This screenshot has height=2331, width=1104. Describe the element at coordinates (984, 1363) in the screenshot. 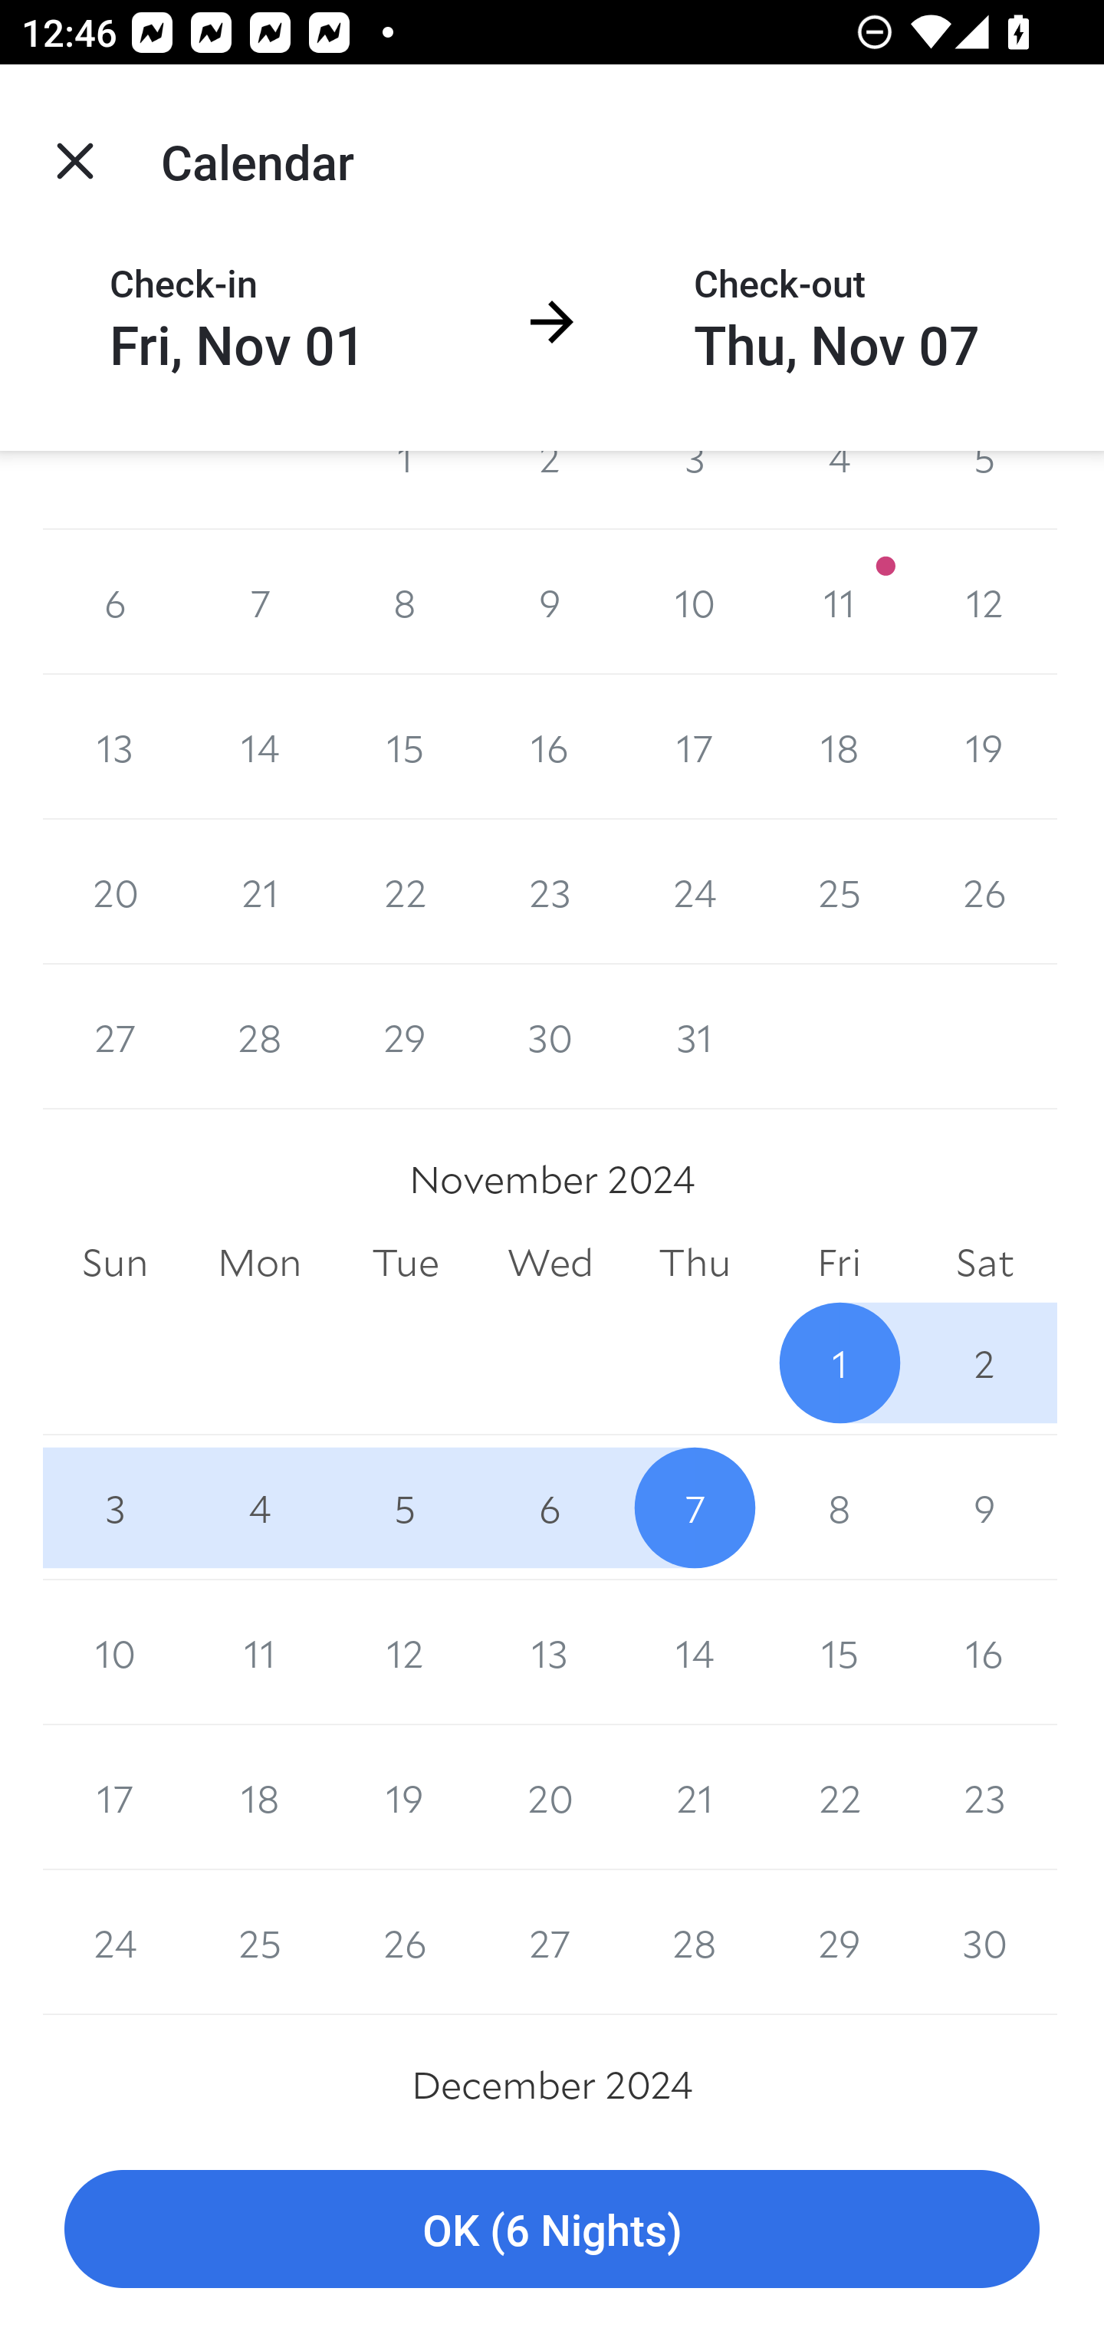

I see `2 2 November 2024` at that location.